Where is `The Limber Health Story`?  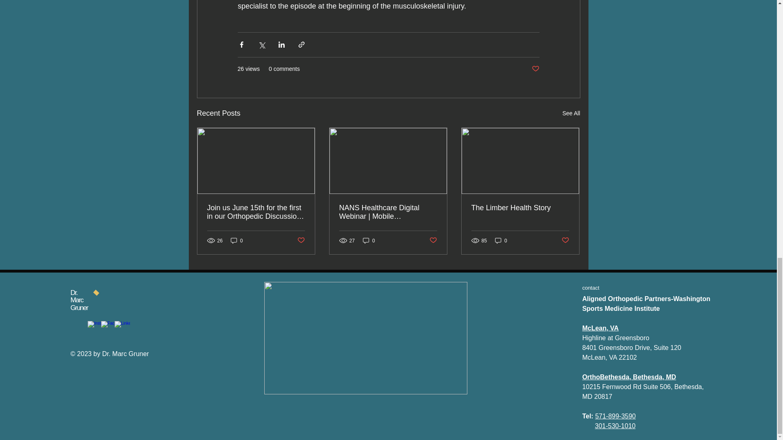
The Limber Health Story is located at coordinates (520, 208).